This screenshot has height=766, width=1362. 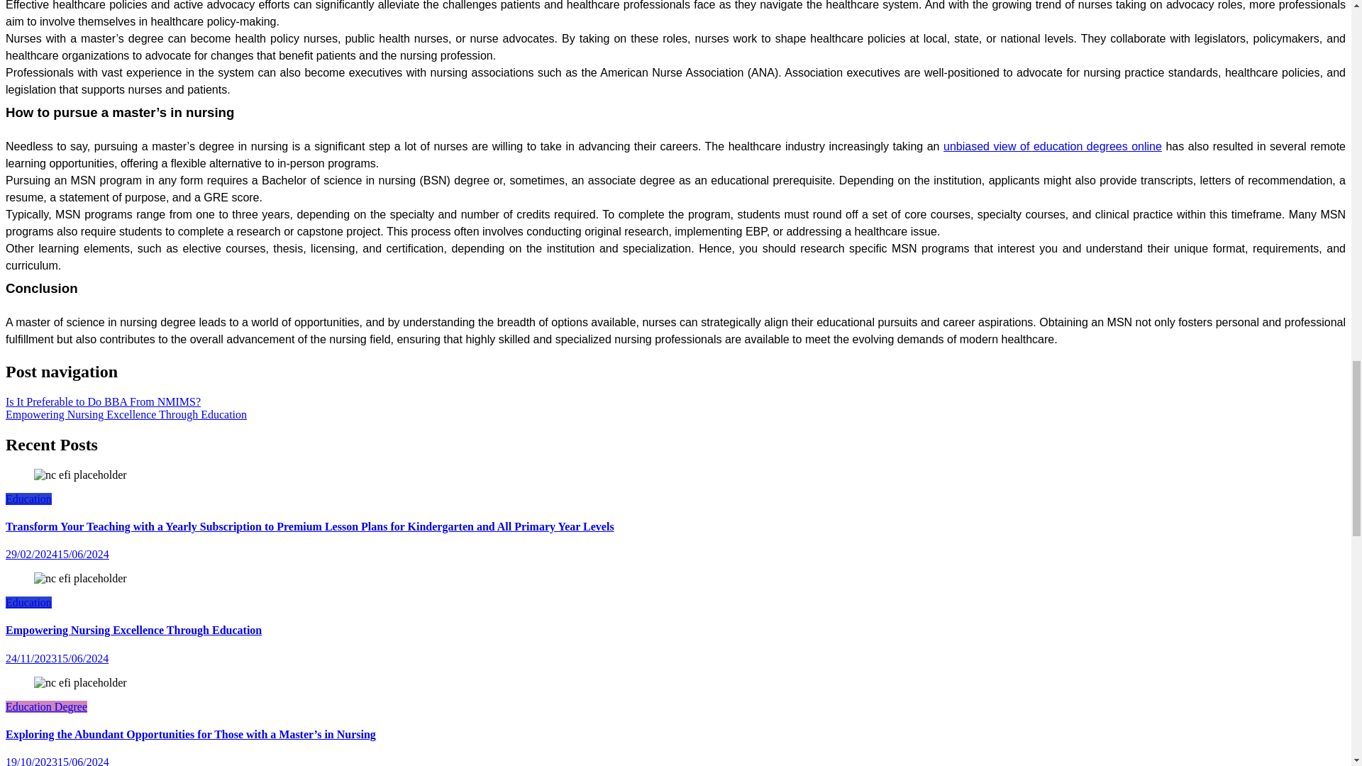 I want to click on Is It Preferable to Do BBA From NMIMS?, so click(x=102, y=401).